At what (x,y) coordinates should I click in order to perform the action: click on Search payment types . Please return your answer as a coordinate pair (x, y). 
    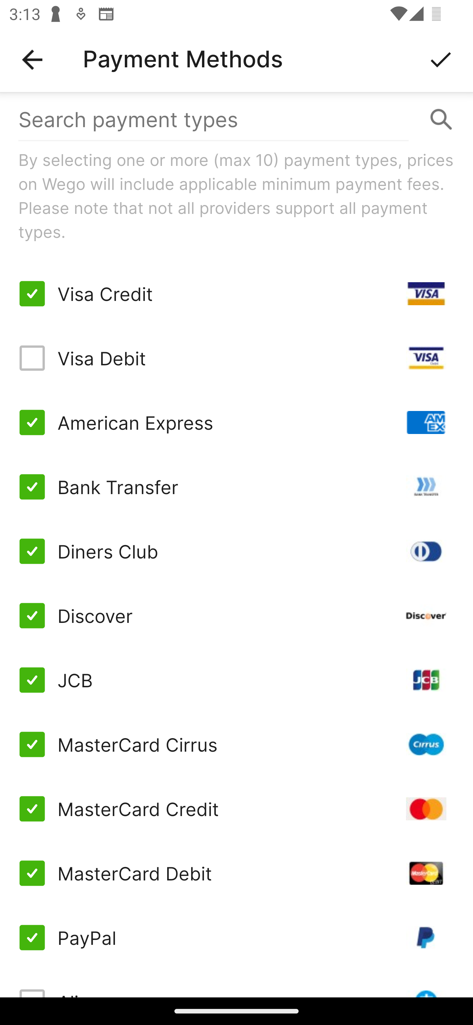
    Looking at the image, I should click on (236, 119).